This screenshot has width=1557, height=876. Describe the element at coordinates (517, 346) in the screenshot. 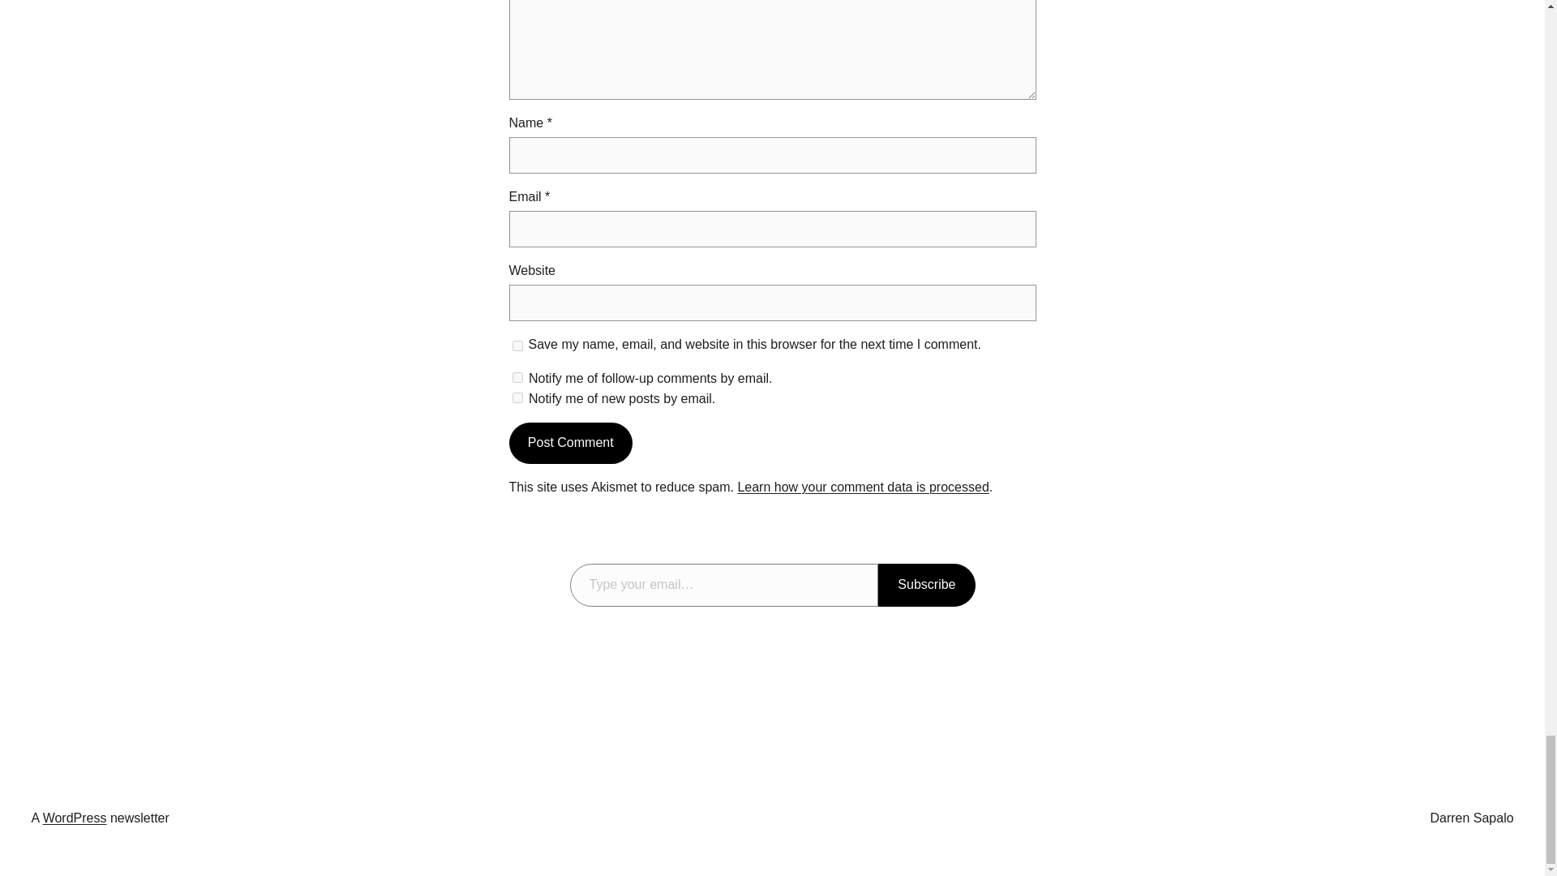

I see `yes` at that location.